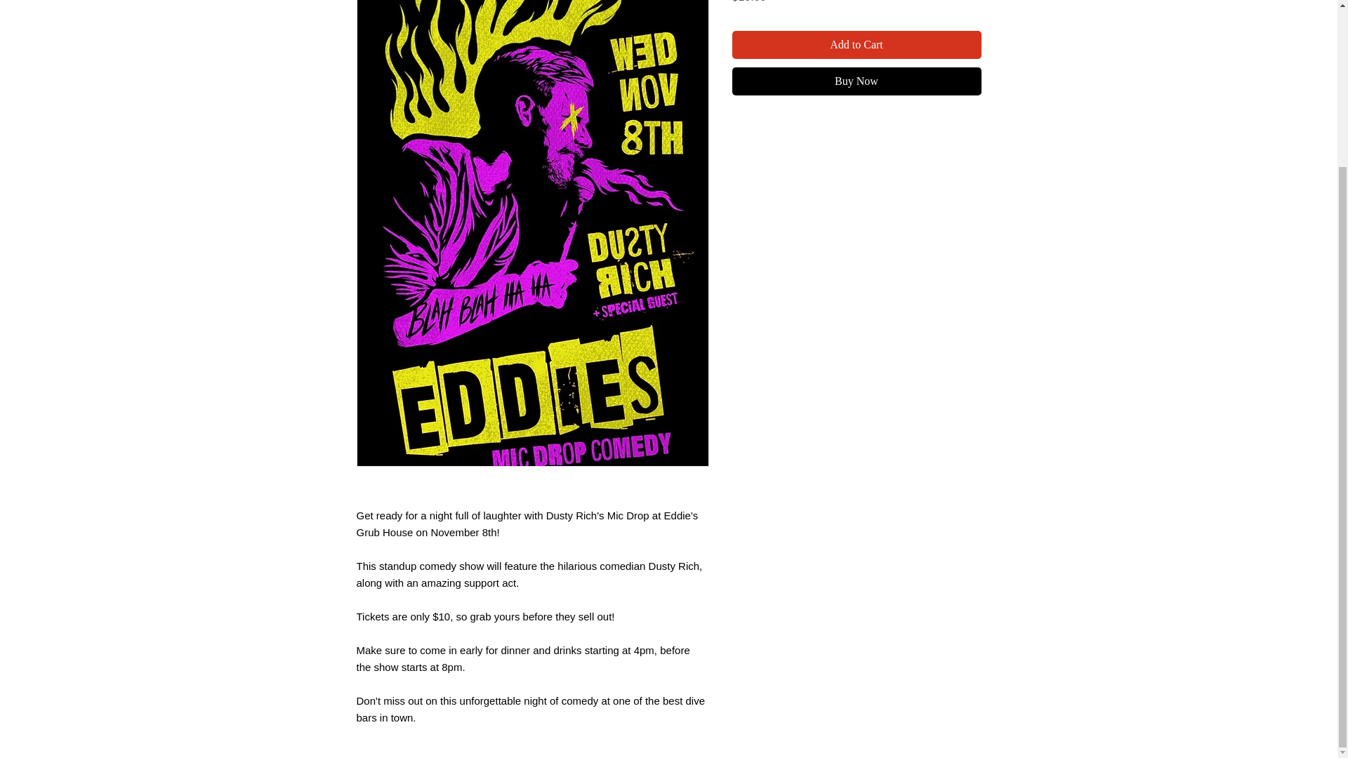 The width and height of the screenshot is (1348, 758). I want to click on Add to Cart, so click(857, 45).